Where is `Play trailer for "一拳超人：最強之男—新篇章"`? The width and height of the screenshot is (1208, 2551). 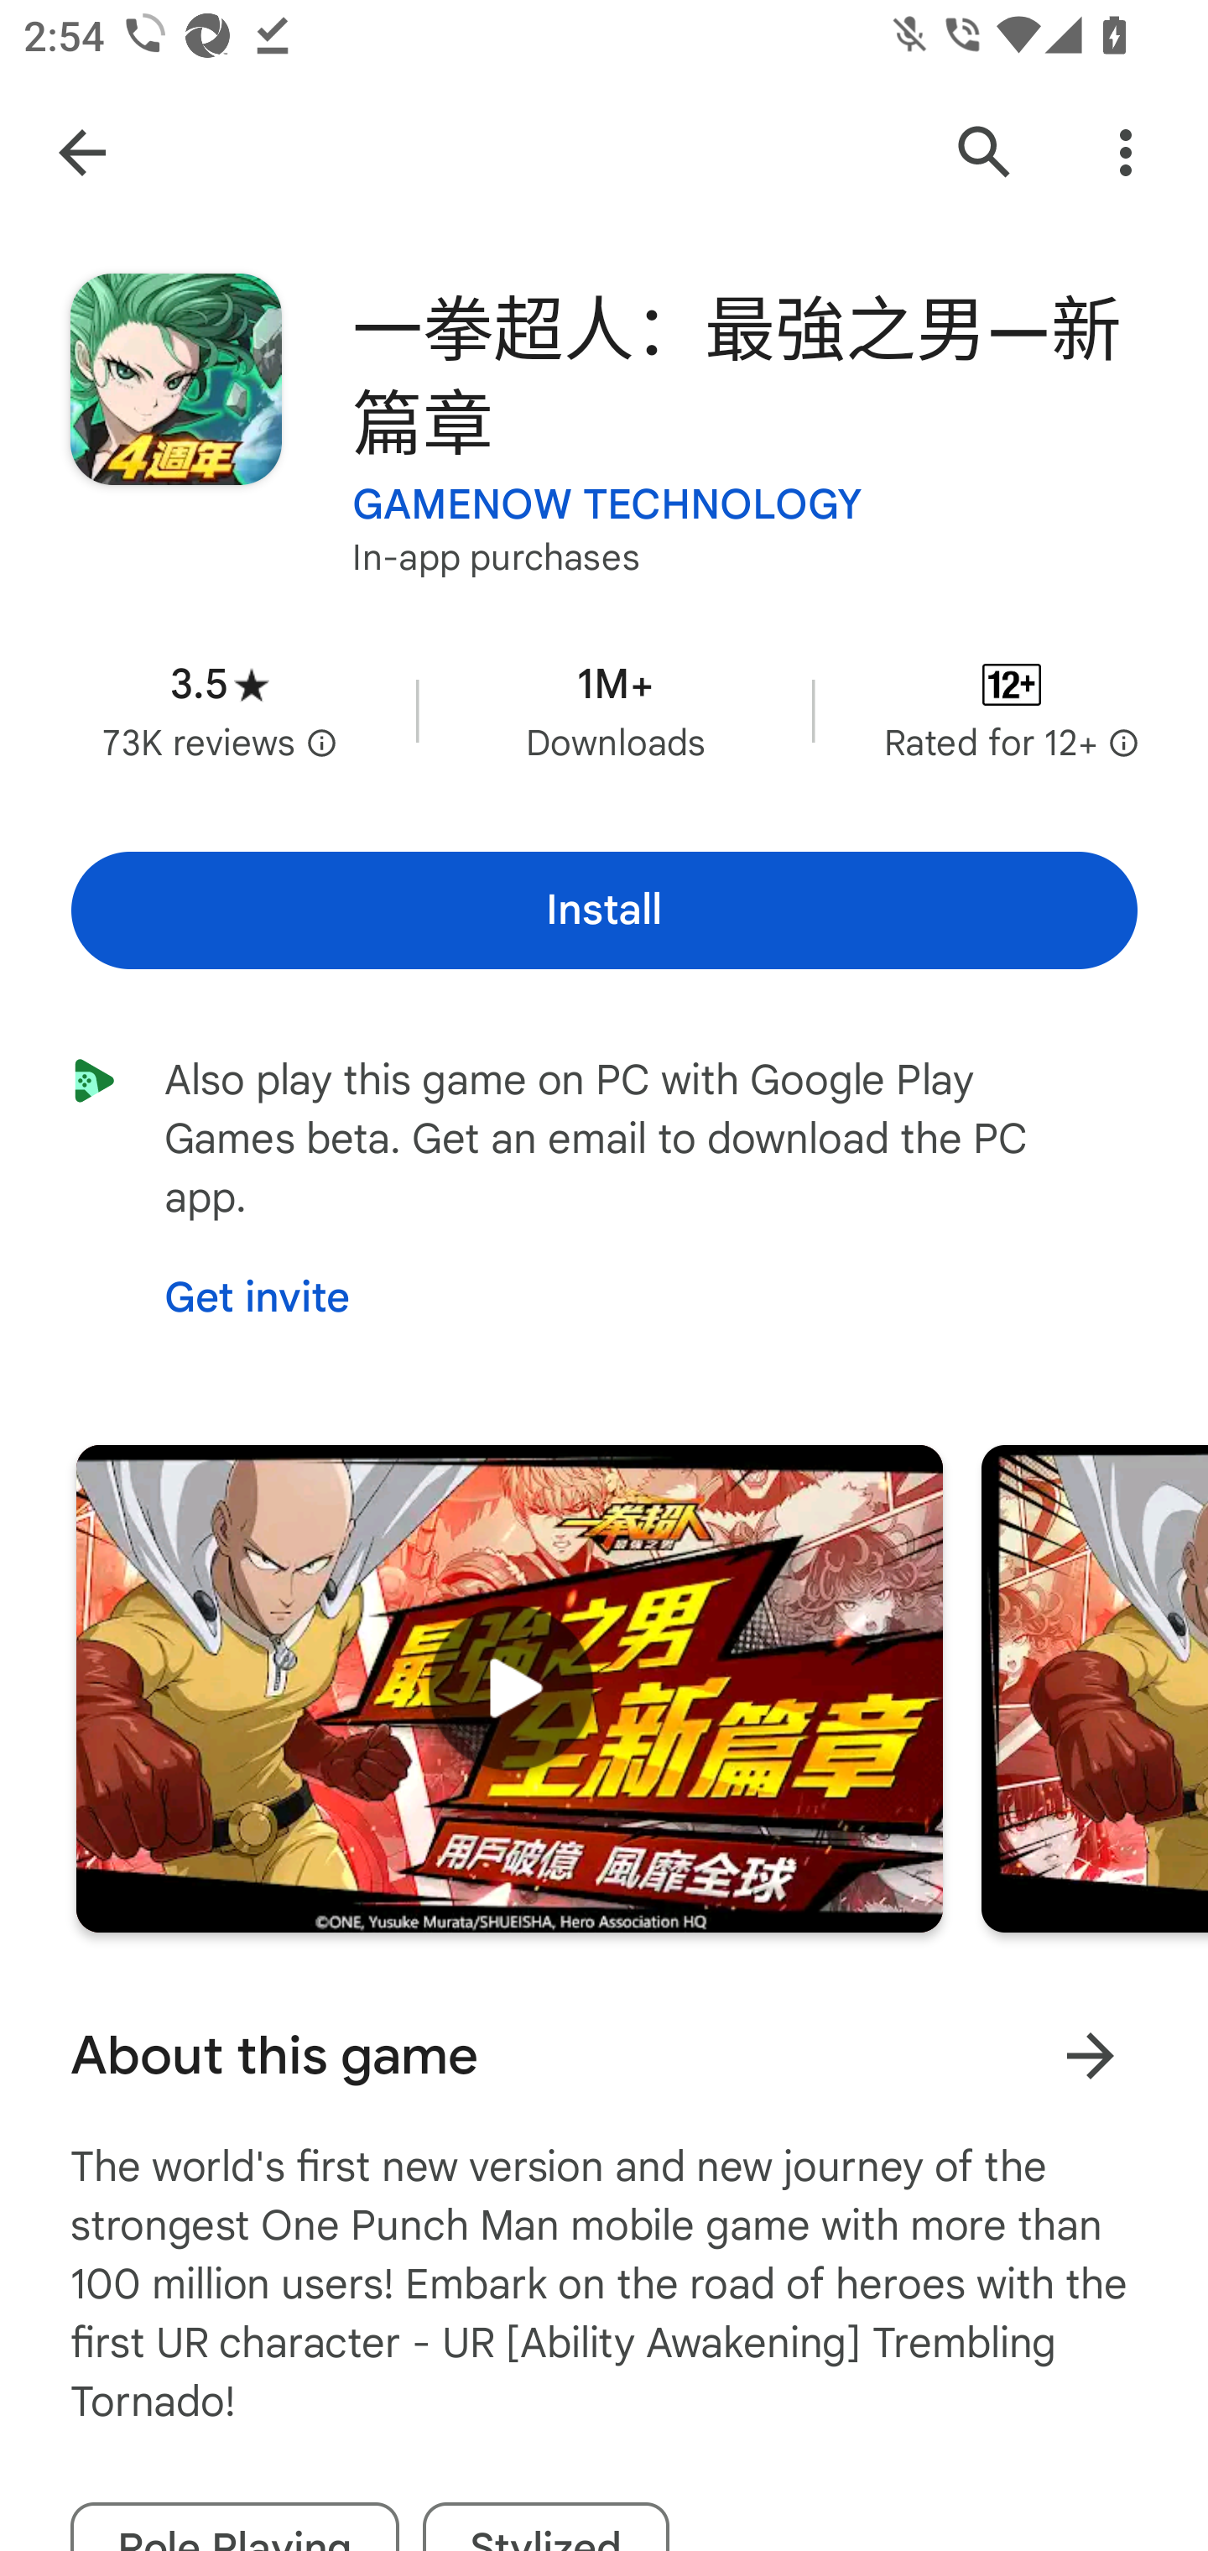 Play trailer for "一拳超人：最強之男—新篇章" is located at coordinates (509, 1688).